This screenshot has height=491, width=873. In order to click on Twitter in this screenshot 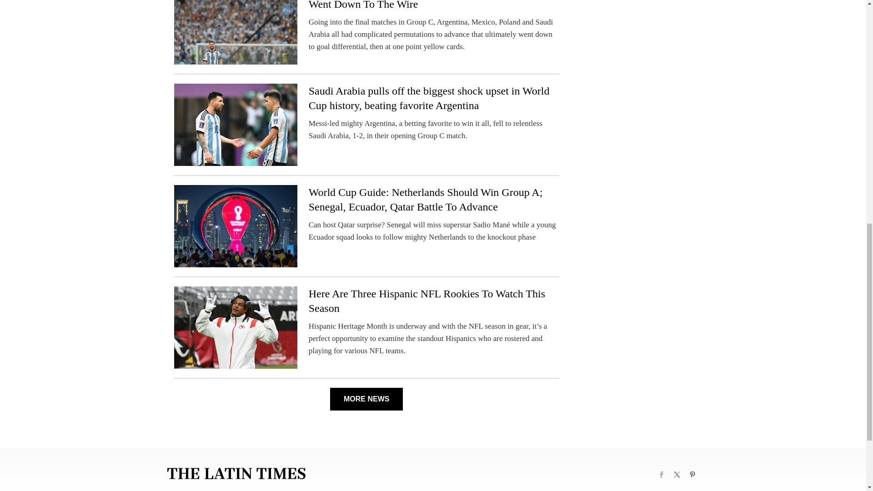, I will do `click(677, 475)`.